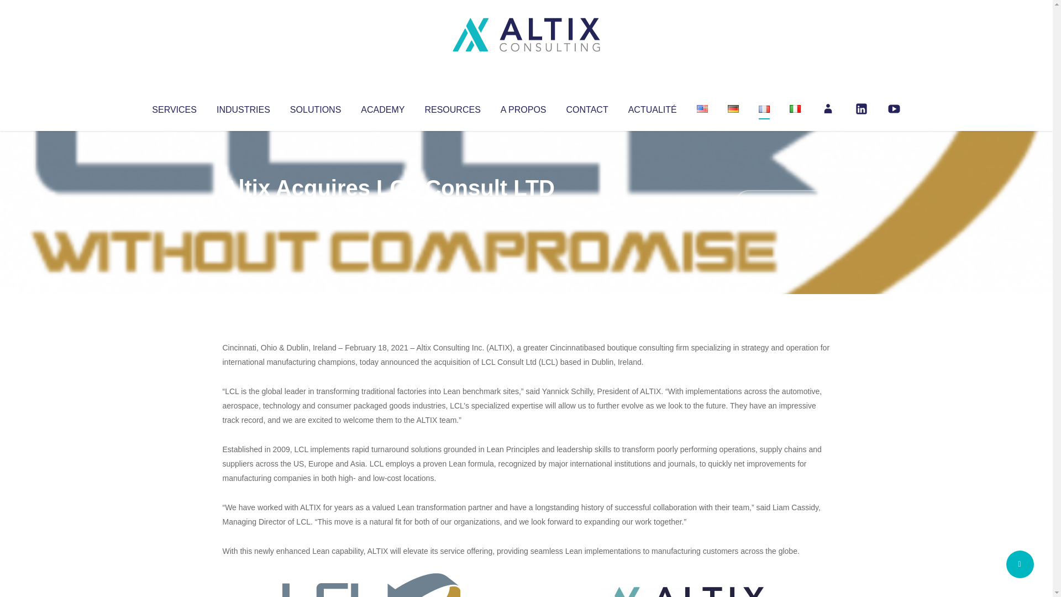 The width and height of the screenshot is (1061, 597). Describe the element at coordinates (243, 210) in the screenshot. I see `Articles par Altix` at that location.